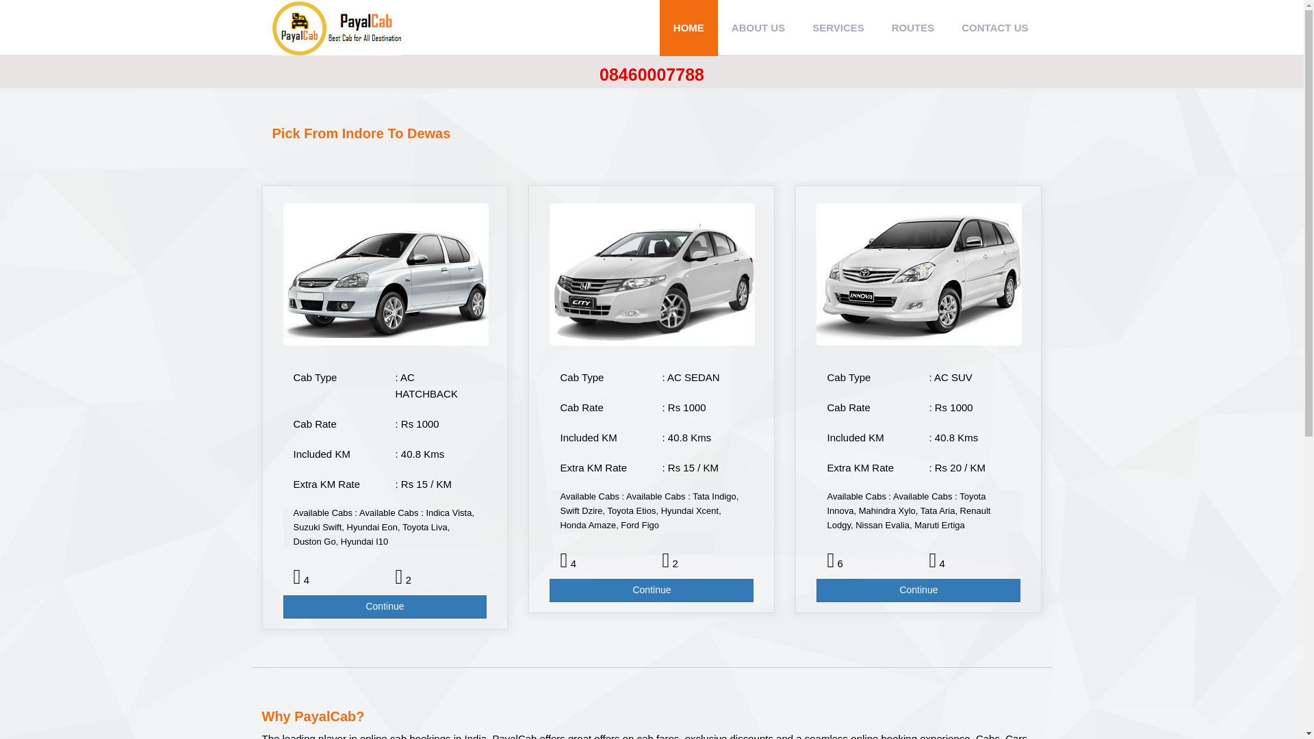 Image resolution: width=1314 pixels, height=739 pixels. What do you see at coordinates (385, 606) in the screenshot?
I see `Continue` at bounding box center [385, 606].